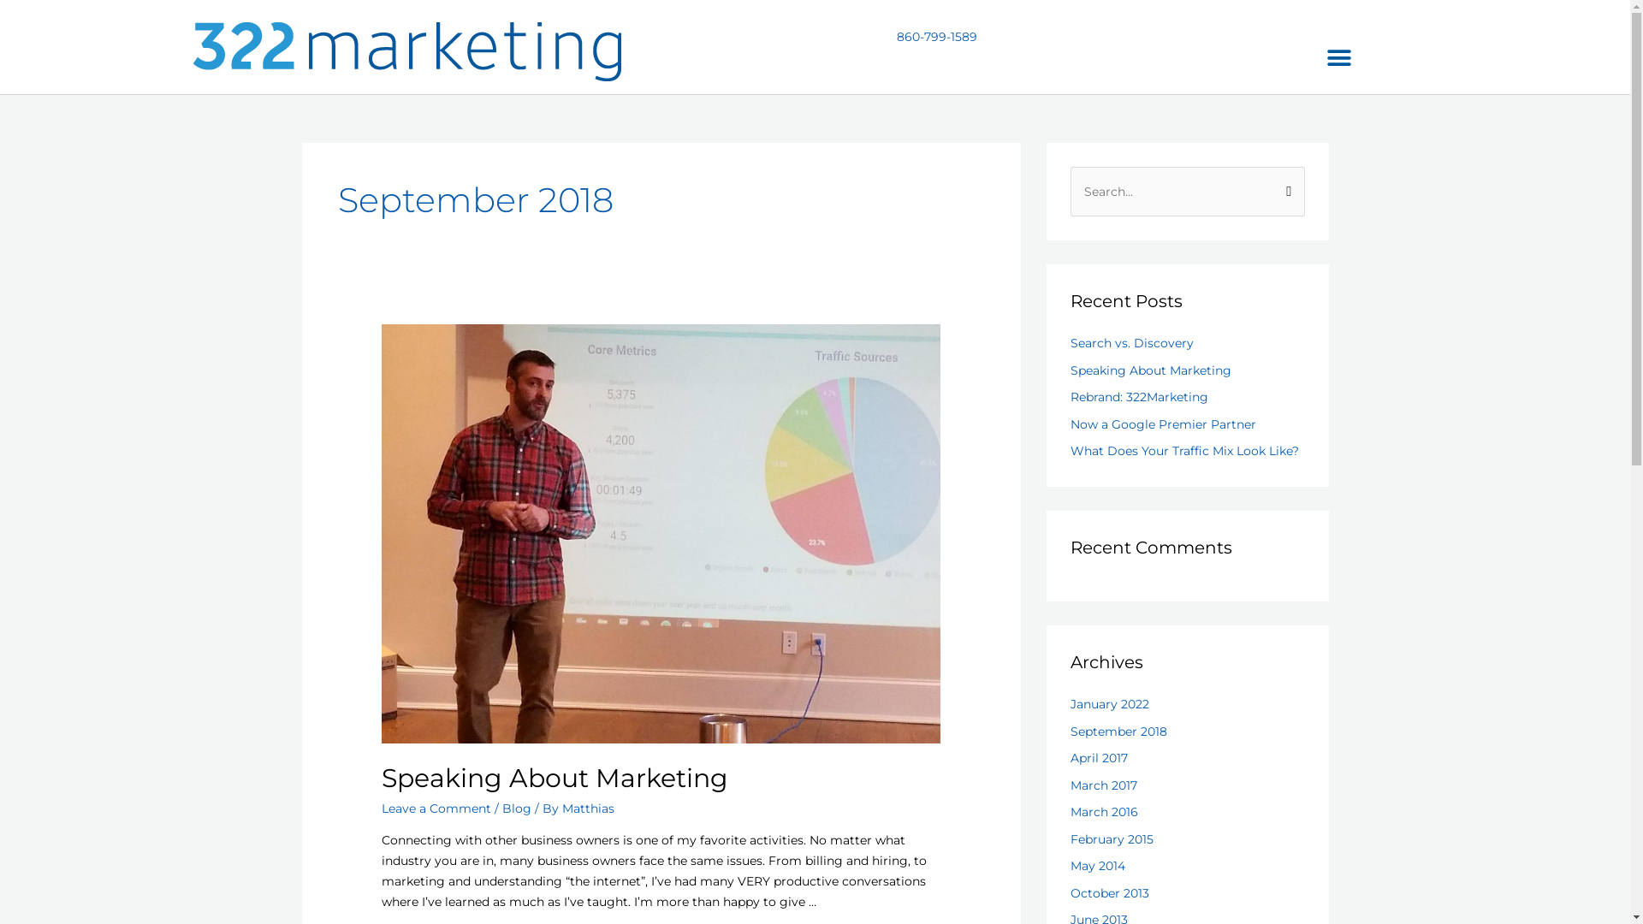 This screenshot has height=924, width=1643. I want to click on April 2017, so click(1099, 758).